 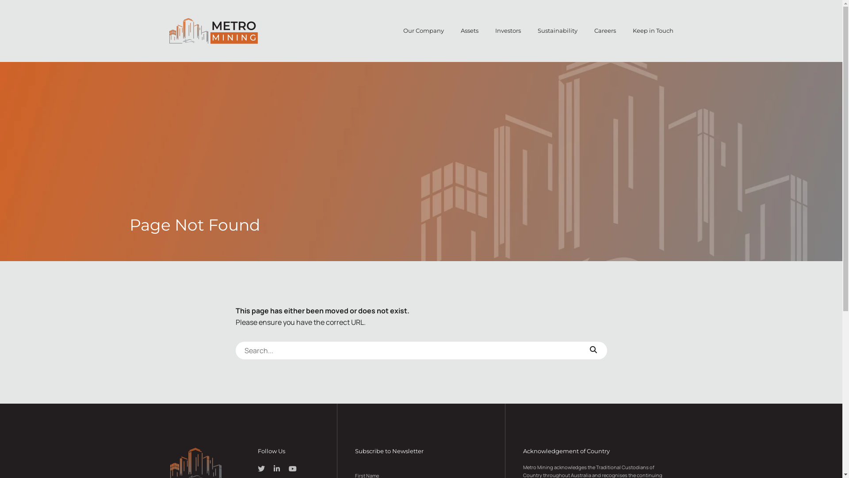 I want to click on Careers, so click(x=605, y=31).